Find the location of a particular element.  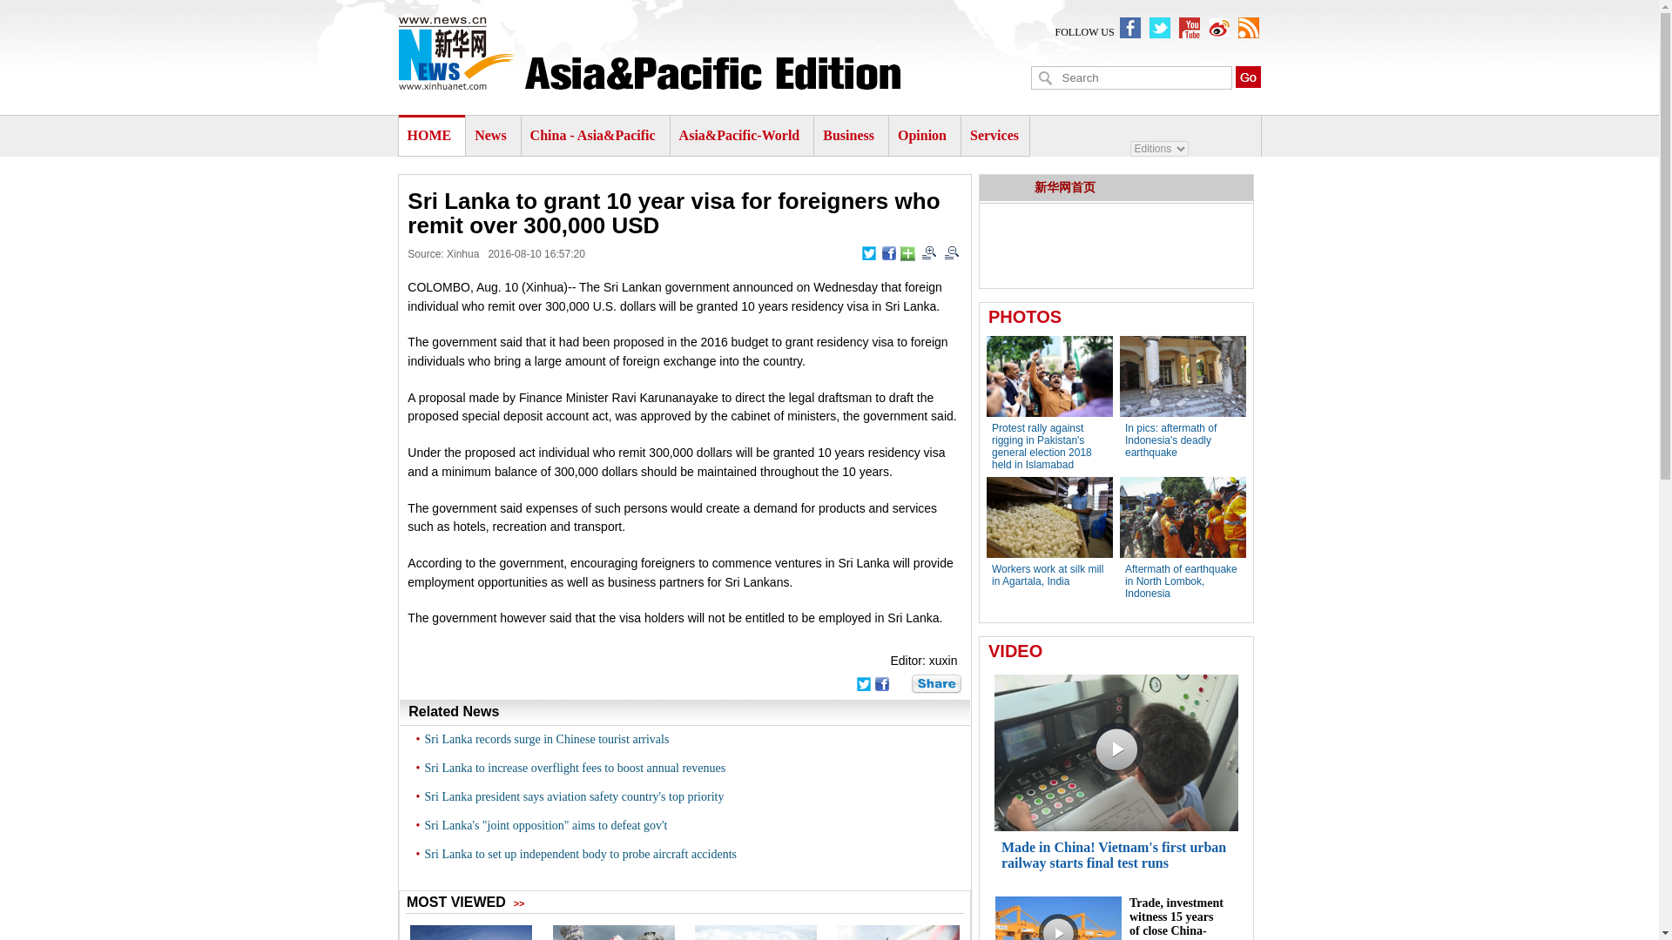

Business is located at coordinates (848, 135).